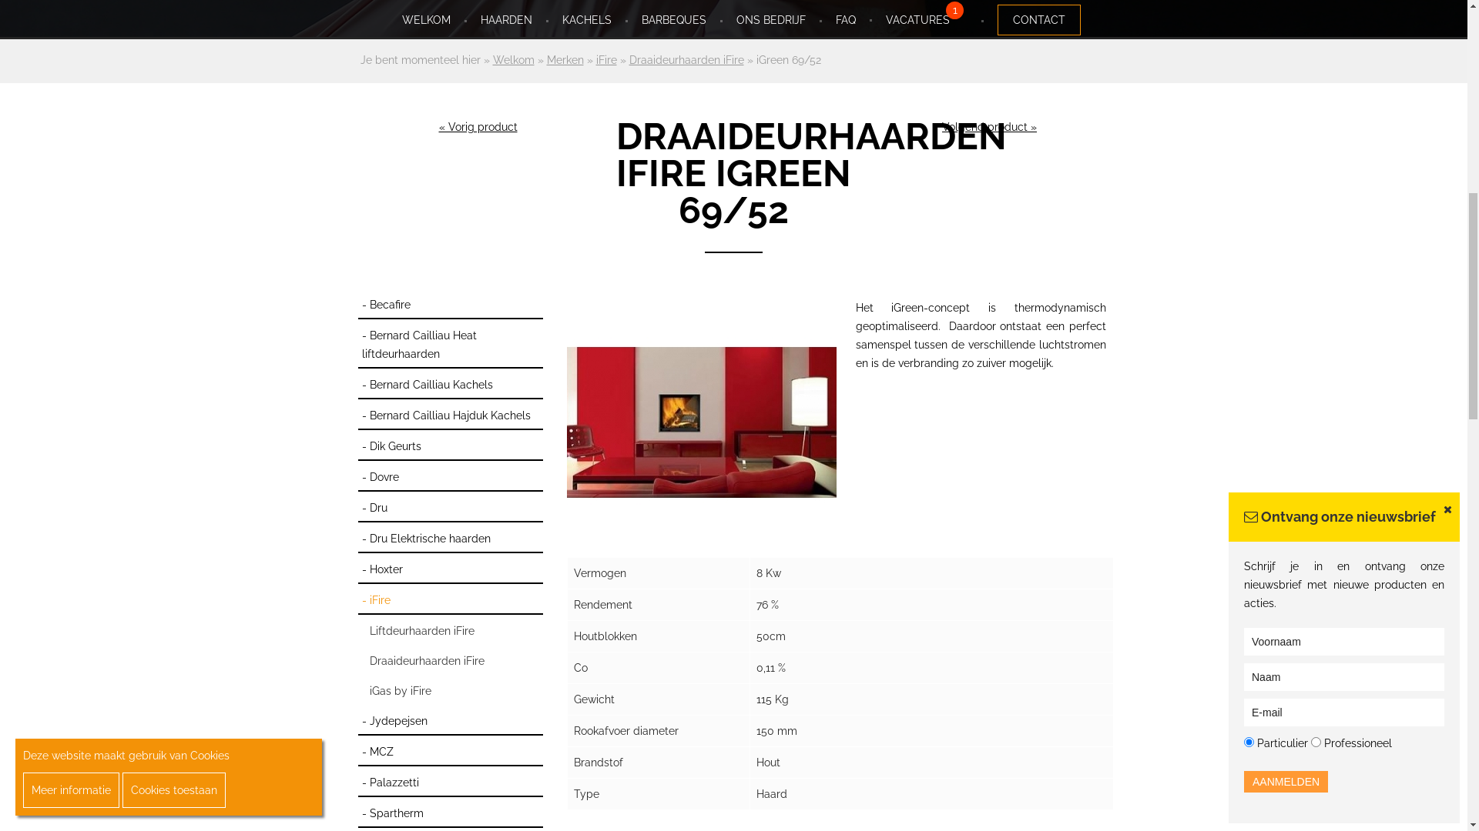 The height and width of the screenshot is (831, 1479). What do you see at coordinates (846, 689) in the screenshot?
I see `FAQ` at bounding box center [846, 689].